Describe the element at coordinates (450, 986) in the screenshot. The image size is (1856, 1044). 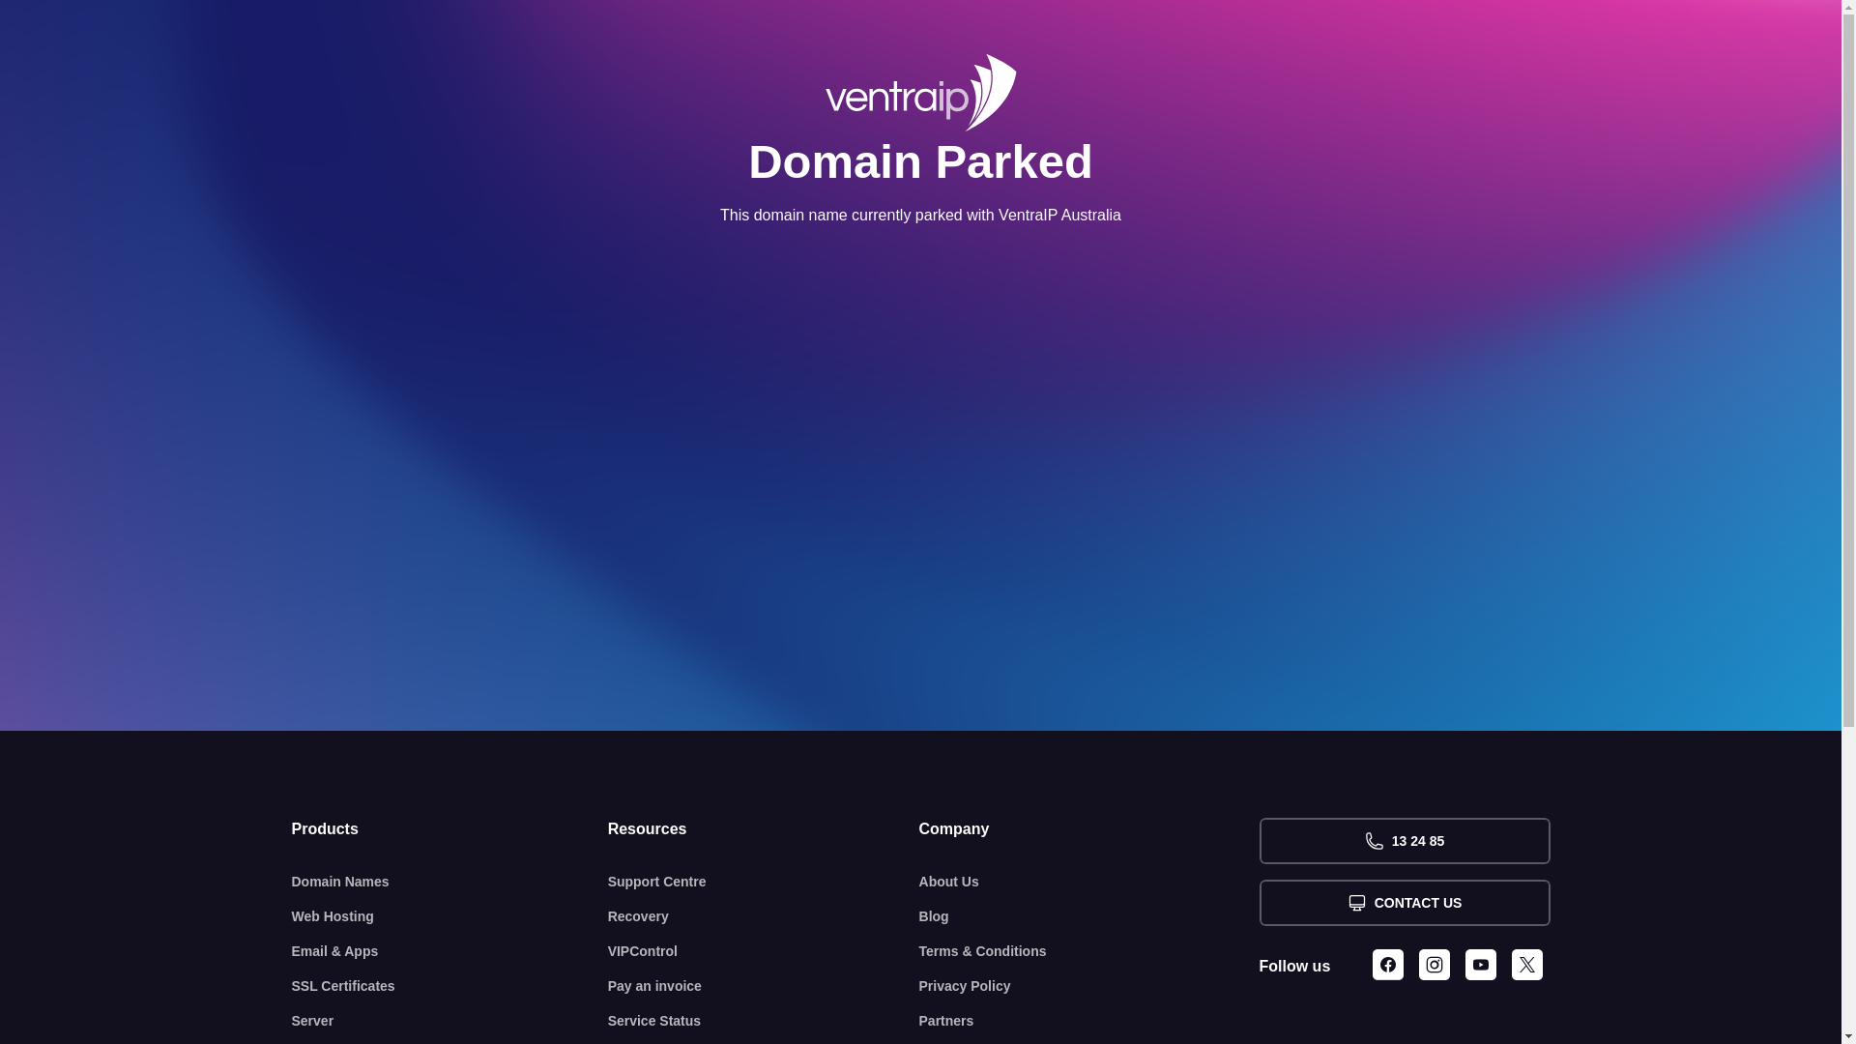
I see `SSL Certificates` at that location.